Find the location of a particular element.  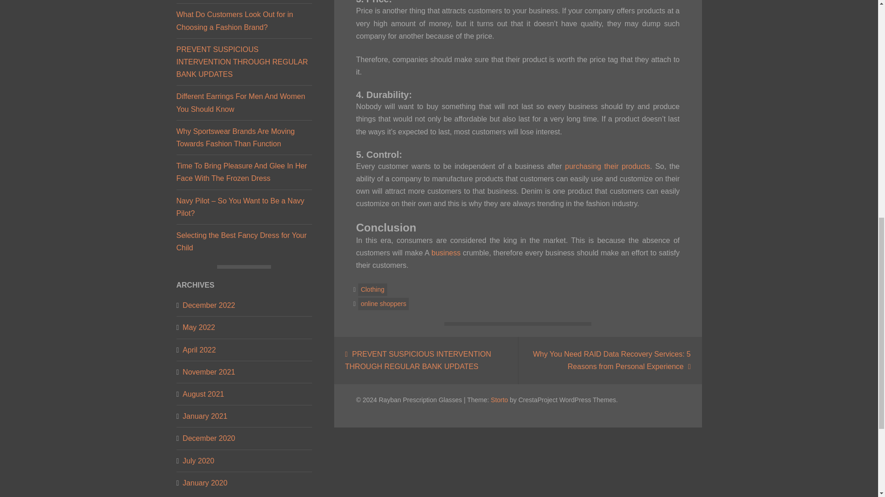

July 2020 is located at coordinates (198, 461).